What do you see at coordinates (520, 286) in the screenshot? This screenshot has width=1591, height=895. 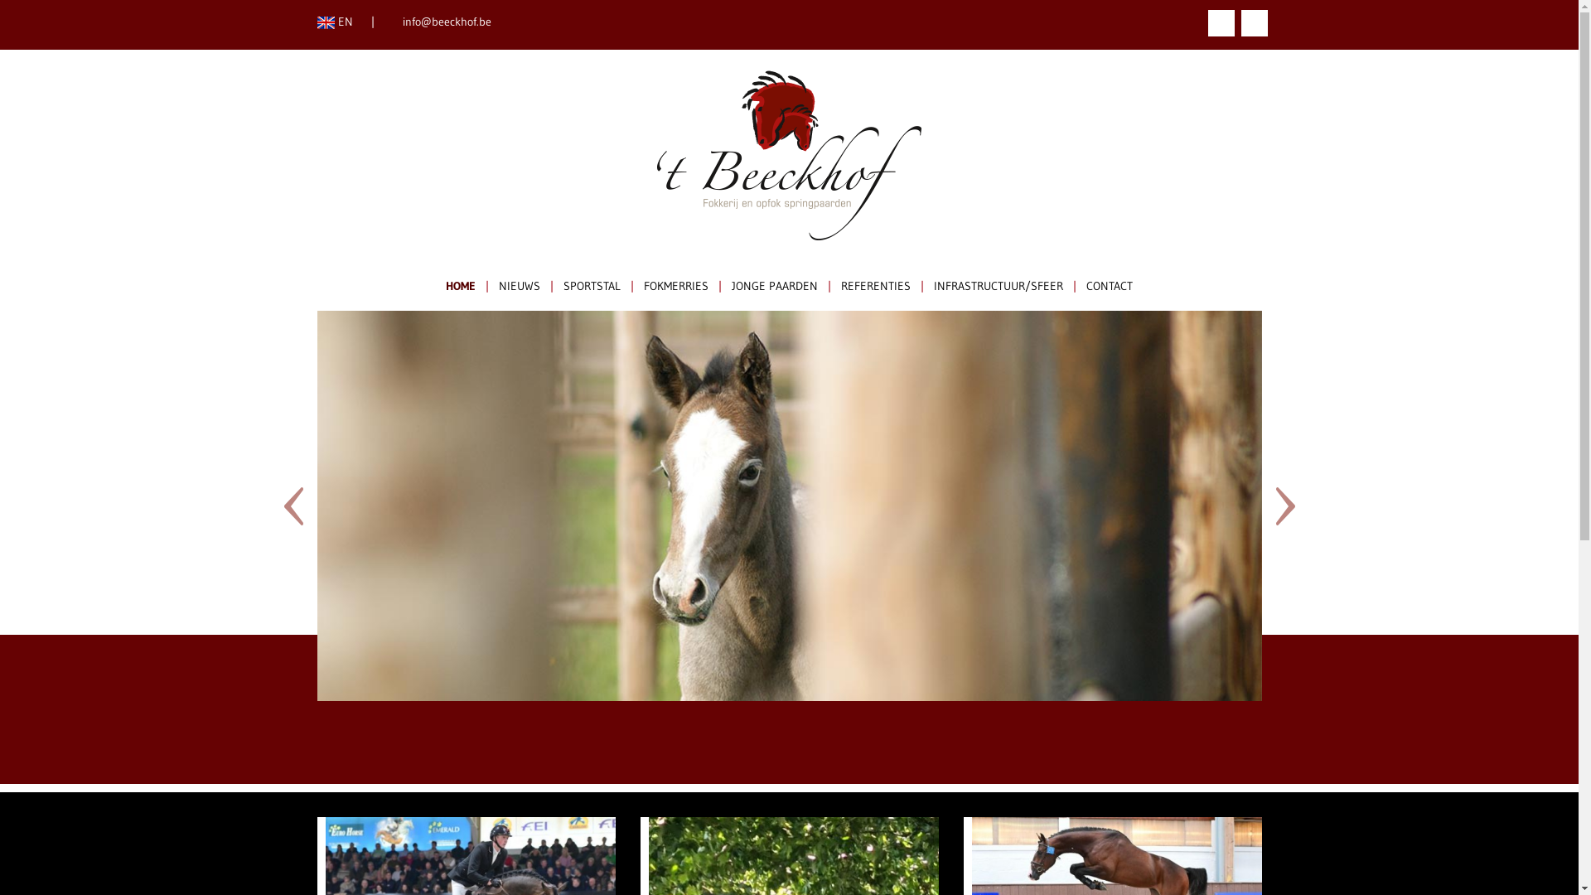 I see `NIEUWS` at bounding box center [520, 286].